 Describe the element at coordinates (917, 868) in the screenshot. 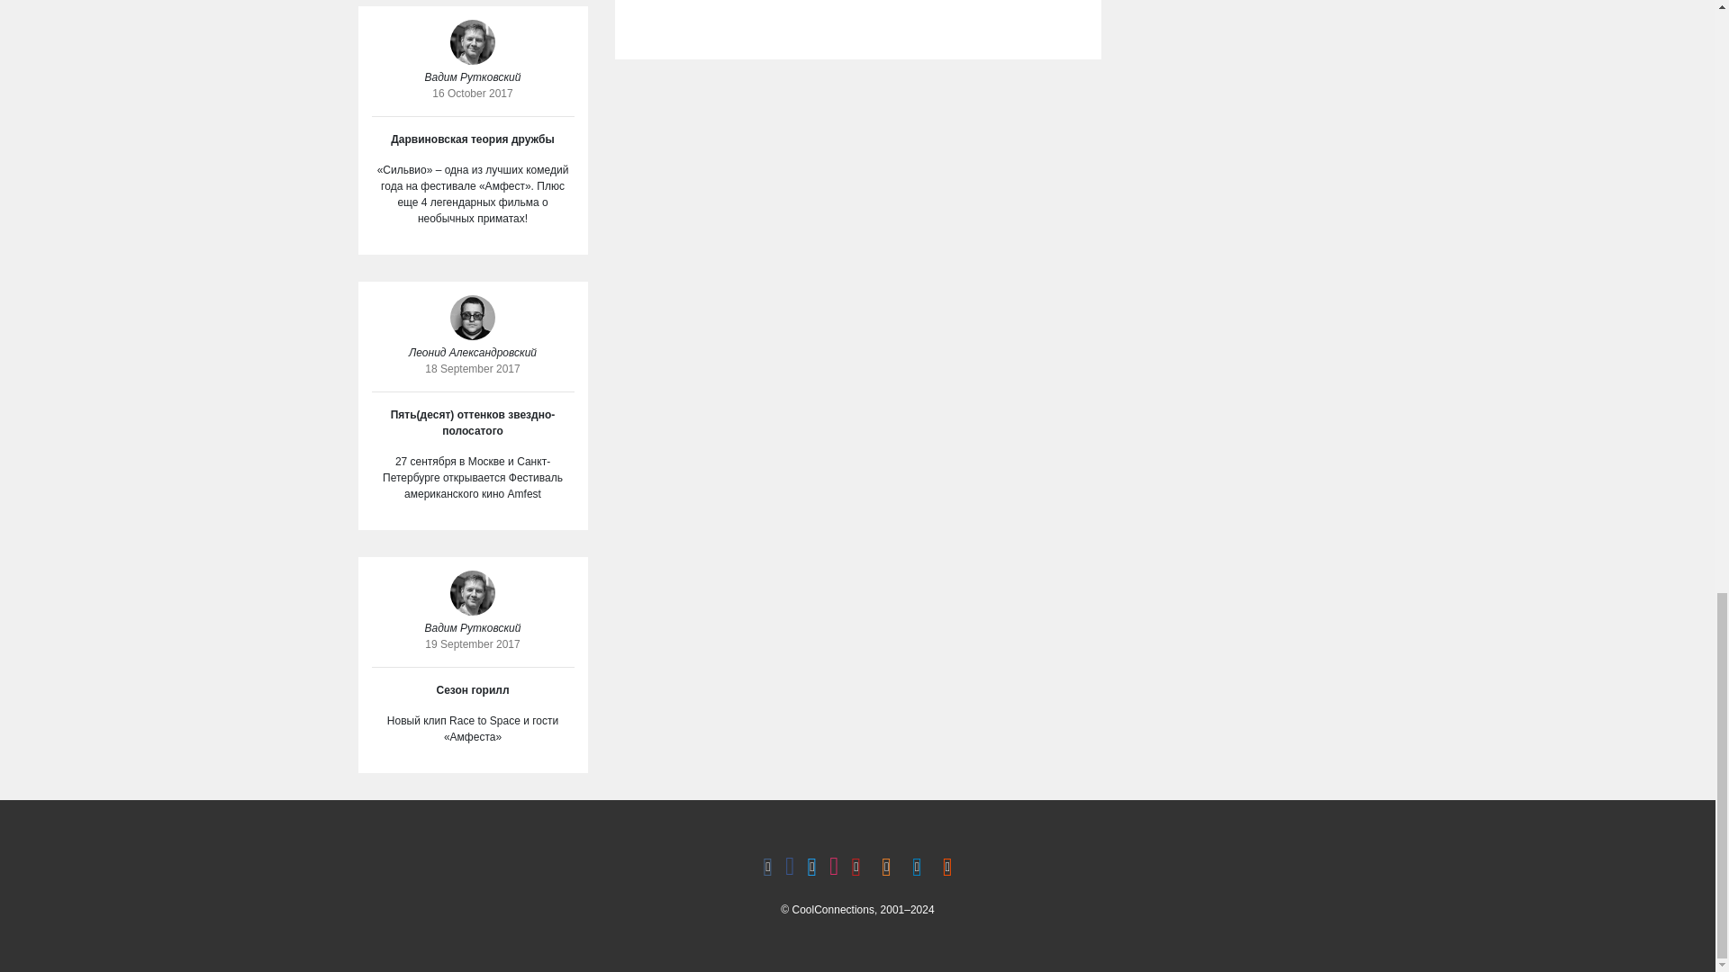

I see `Telegram` at that location.